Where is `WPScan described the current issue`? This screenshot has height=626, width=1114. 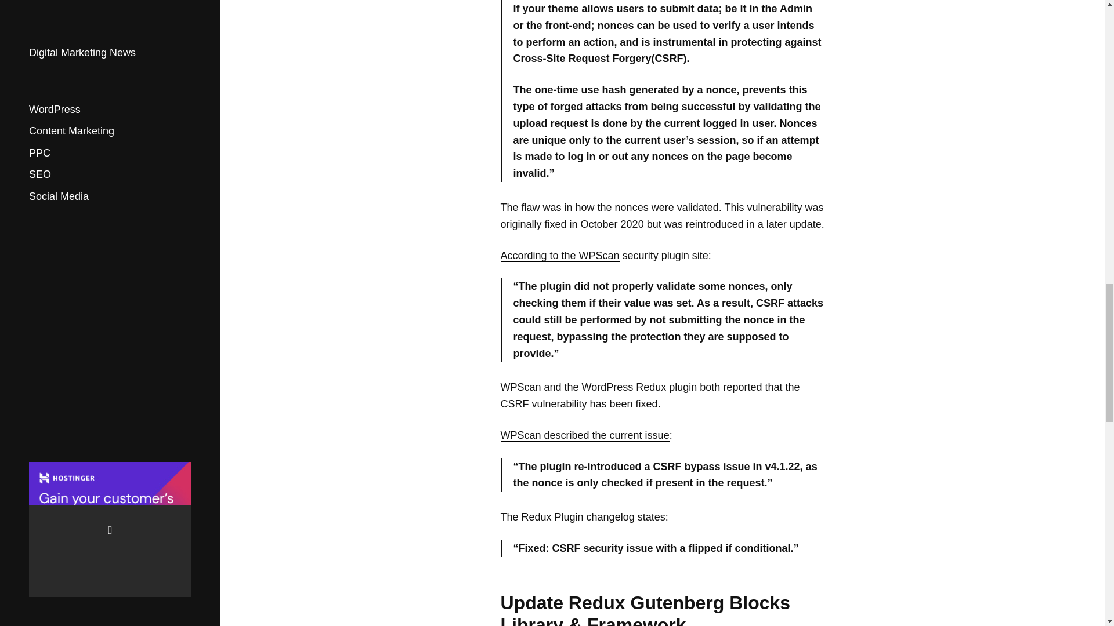 WPScan described the current issue is located at coordinates (585, 435).